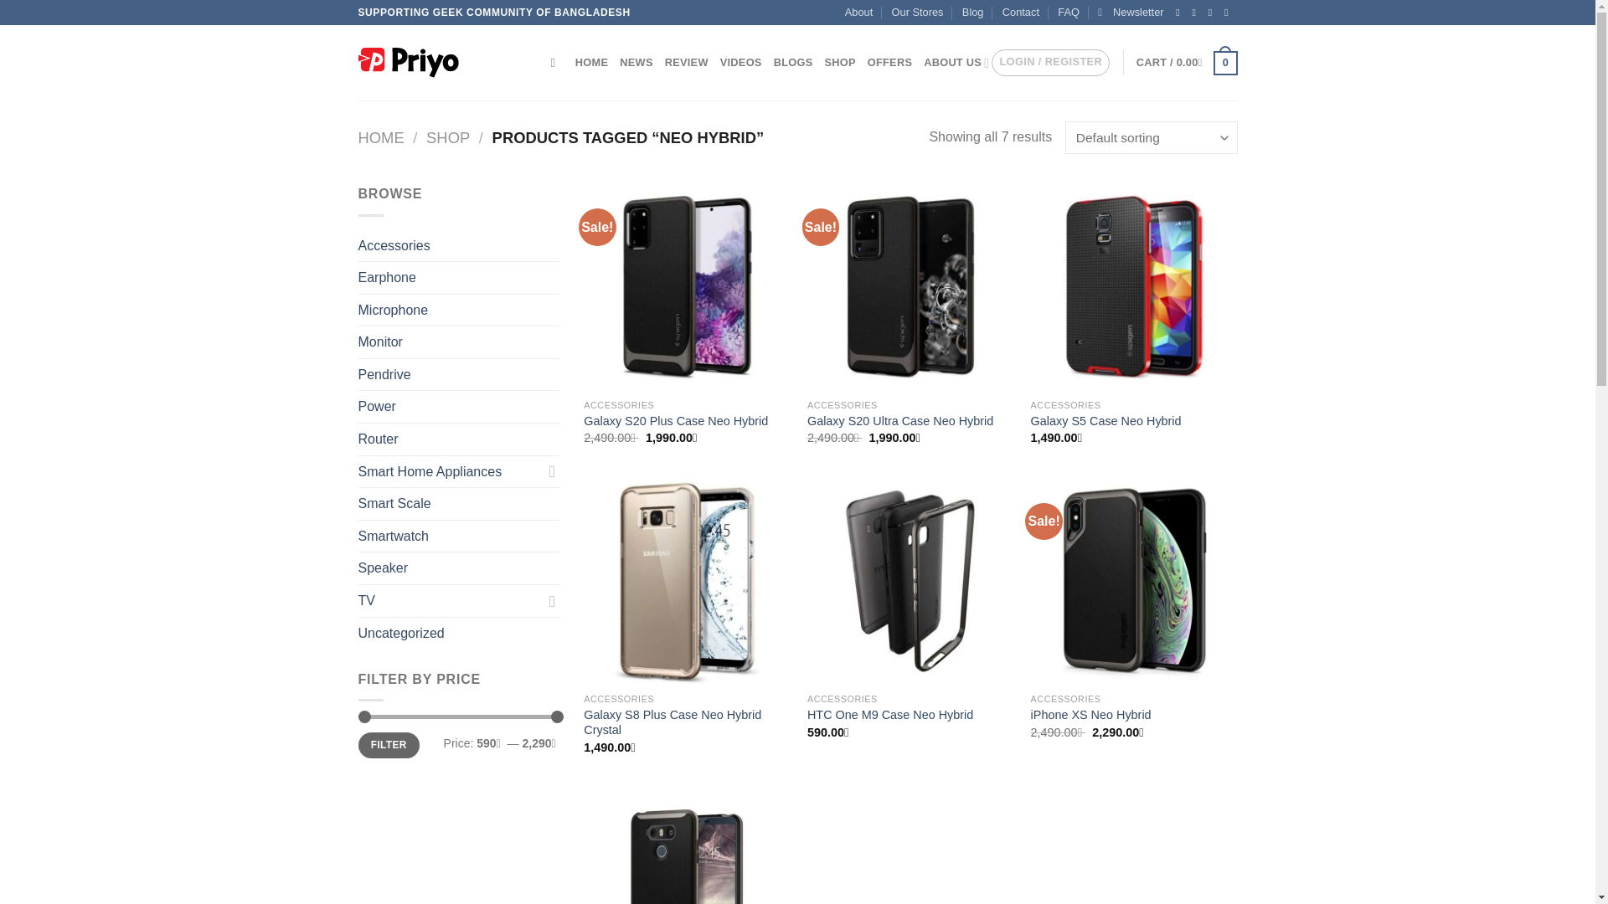  What do you see at coordinates (889, 63) in the screenshot?
I see `OFFERS` at bounding box center [889, 63].